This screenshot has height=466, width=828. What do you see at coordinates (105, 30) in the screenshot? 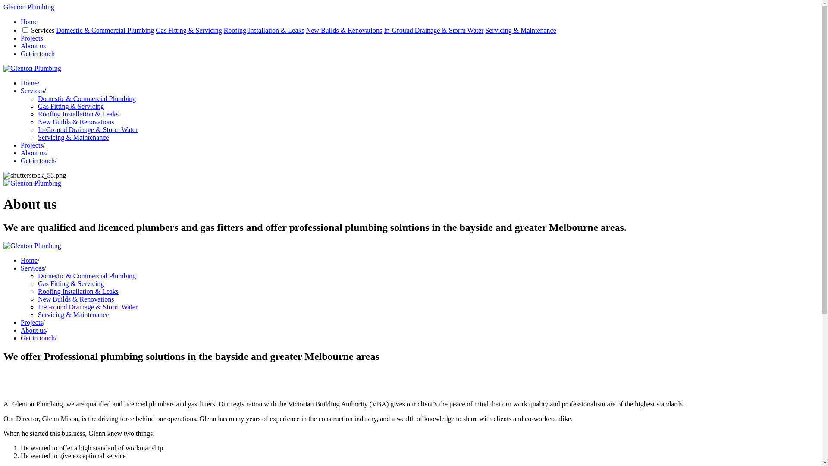
I see `Domestic & Commercial Plumbing` at bounding box center [105, 30].